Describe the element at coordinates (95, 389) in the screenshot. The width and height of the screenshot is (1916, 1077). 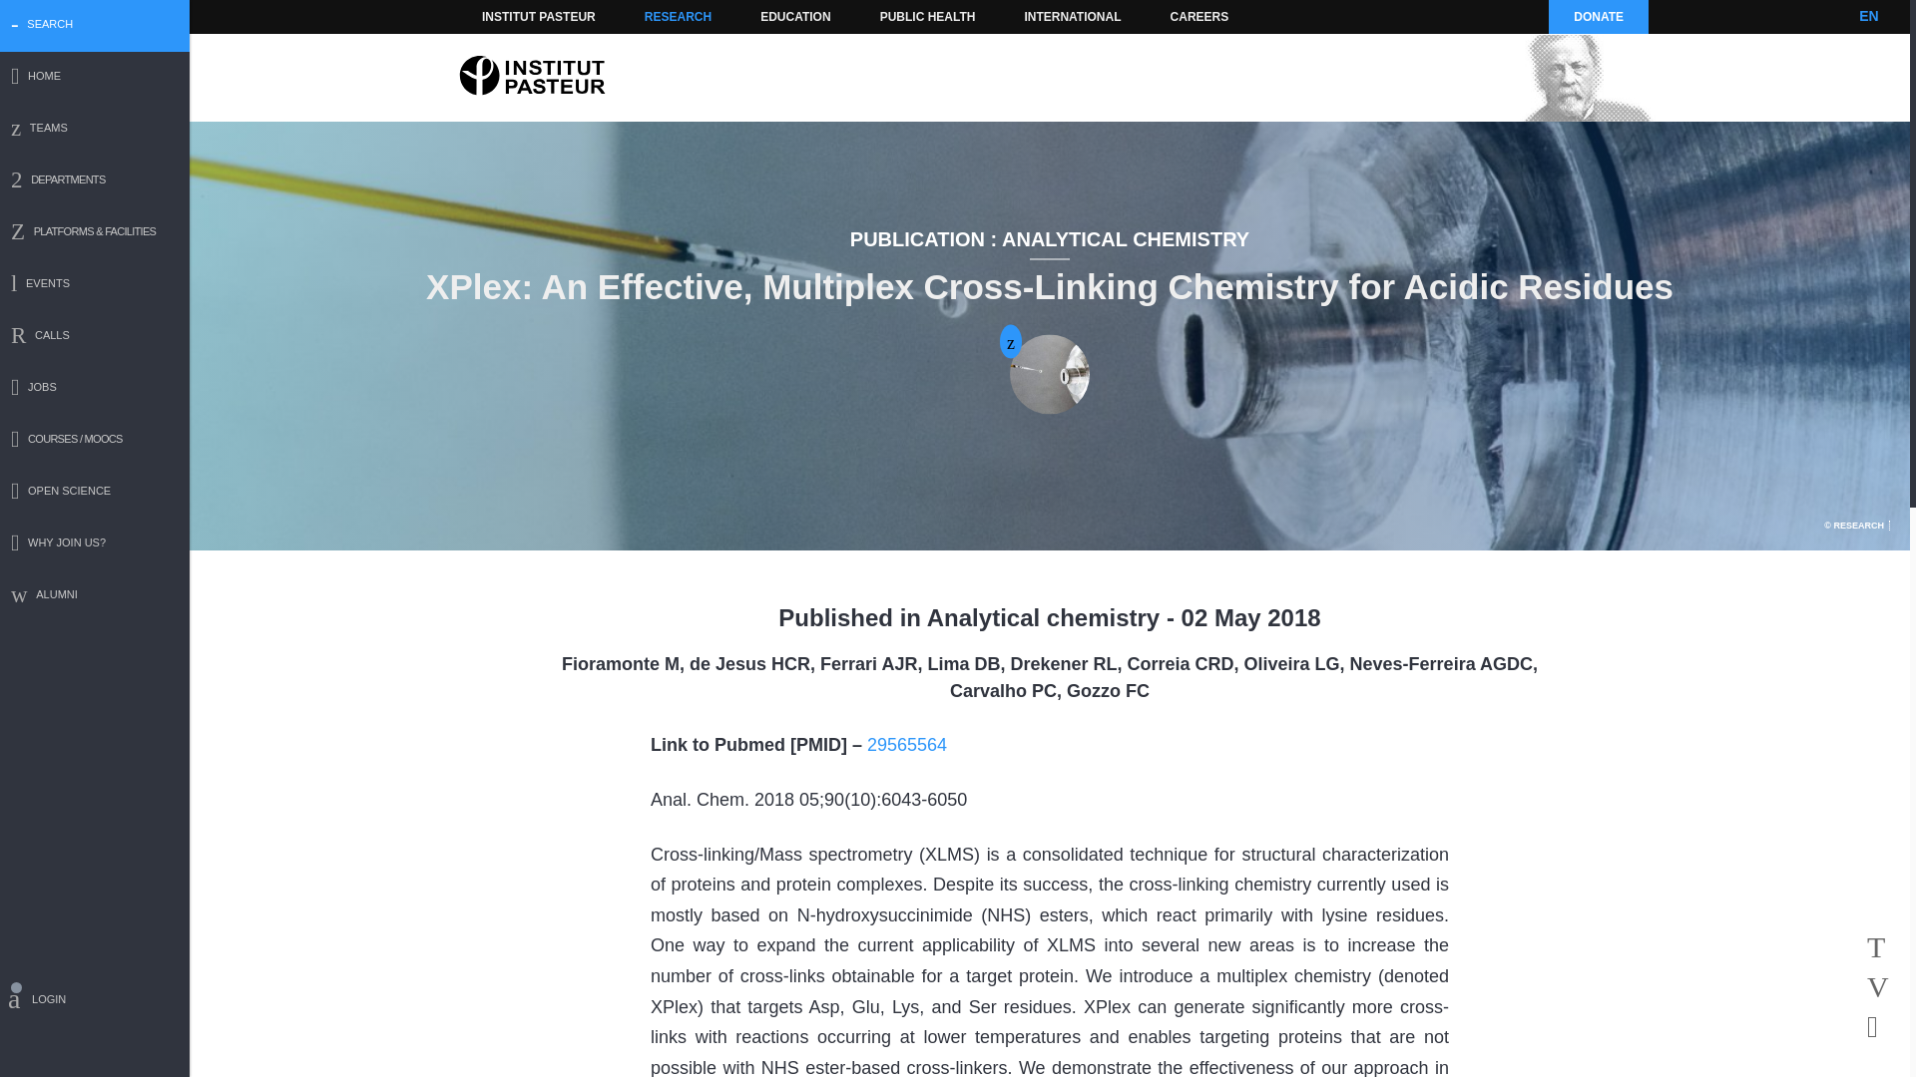
I see `JOBS` at that location.